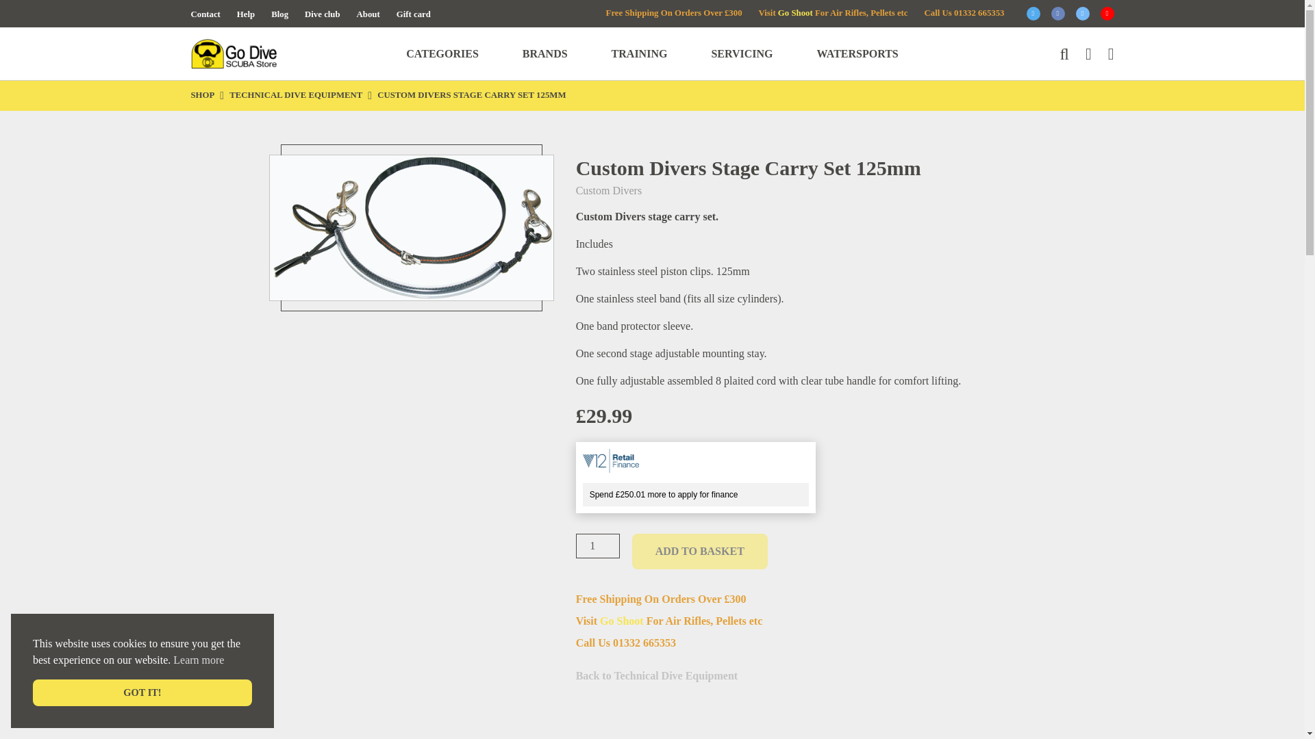  I want to click on Learn more, so click(199, 660).